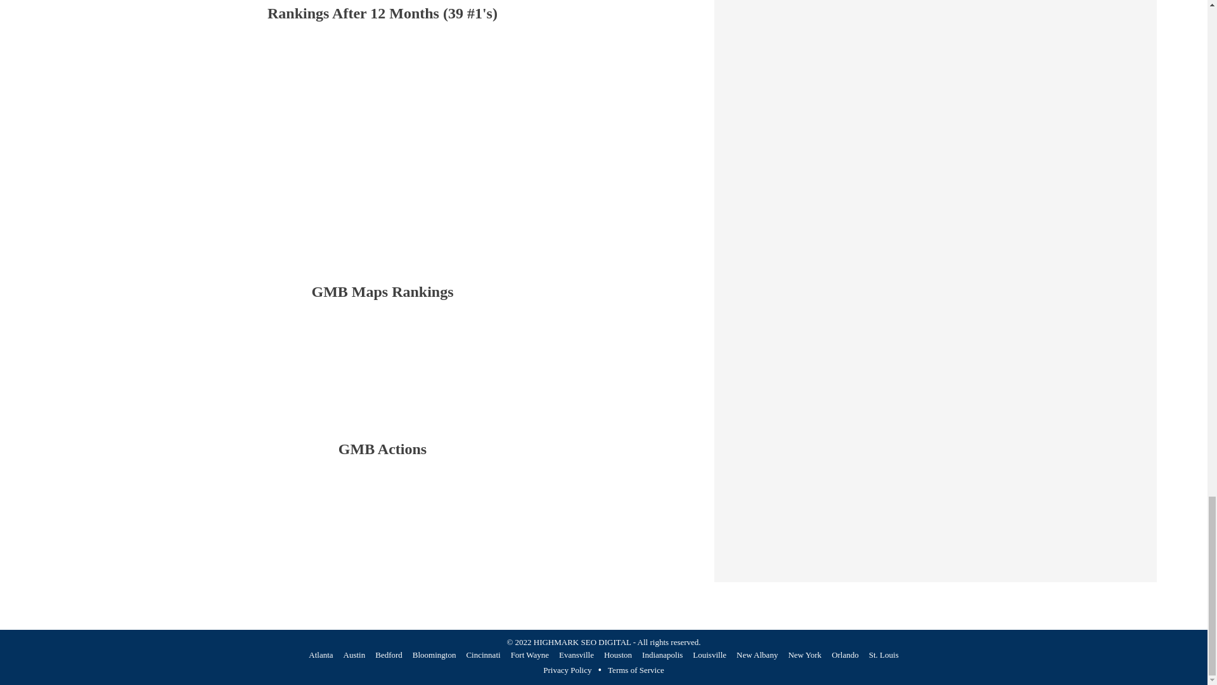 The image size is (1217, 685). I want to click on Bedford, so click(389, 655).